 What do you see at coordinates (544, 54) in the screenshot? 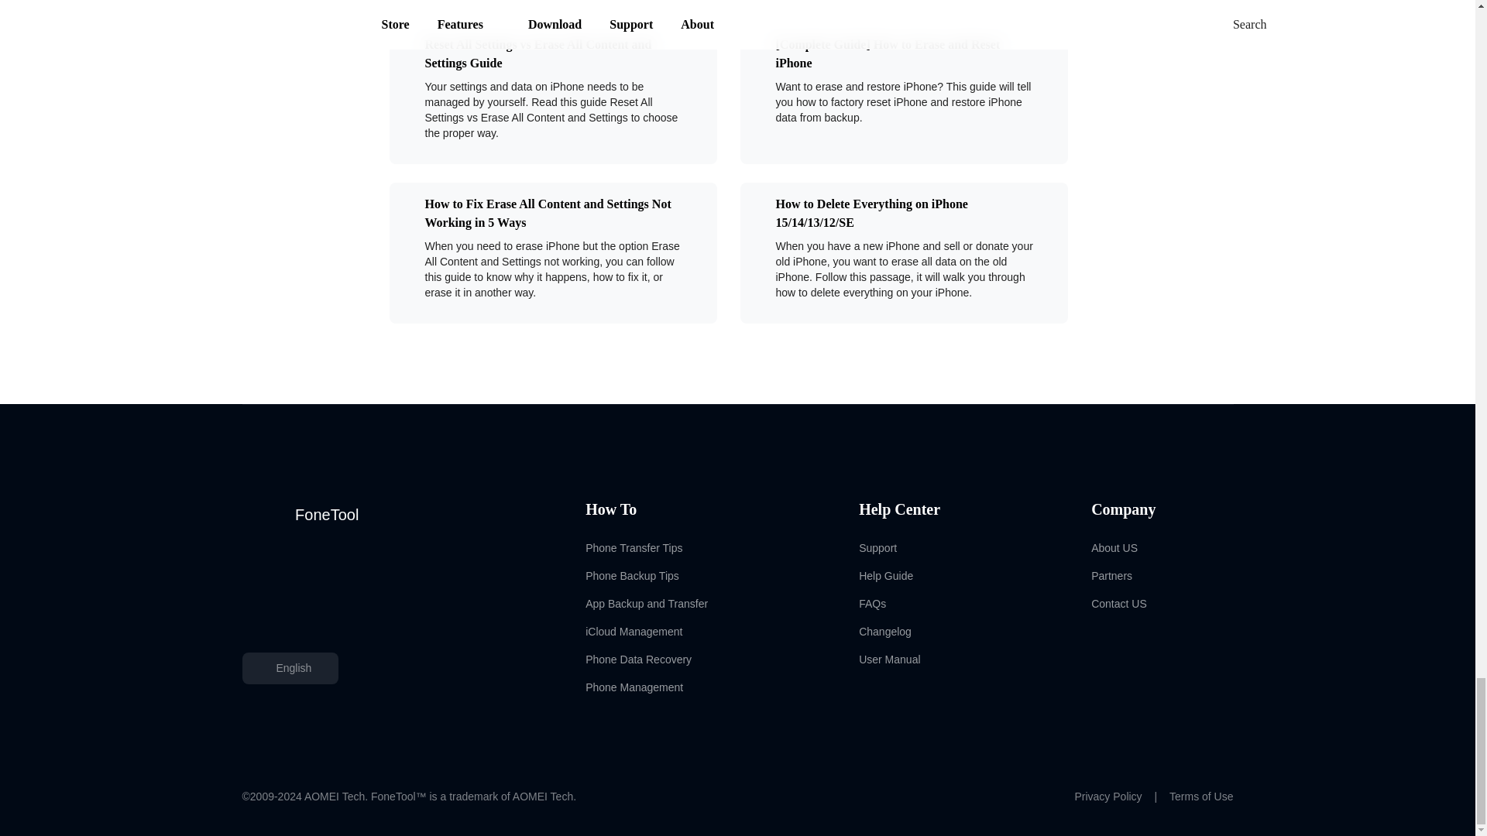
I see `Reset All Settings vs Erase All Content and Settings Guide` at bounding box center [544, 54].